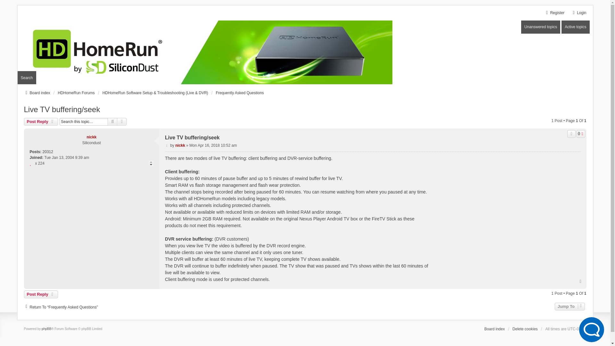 The height and width of the screenshot is (346, 615). What do you see at coordinates (112, 122) in the screenshot?
I see `Search` at bounding box center [112, 122].